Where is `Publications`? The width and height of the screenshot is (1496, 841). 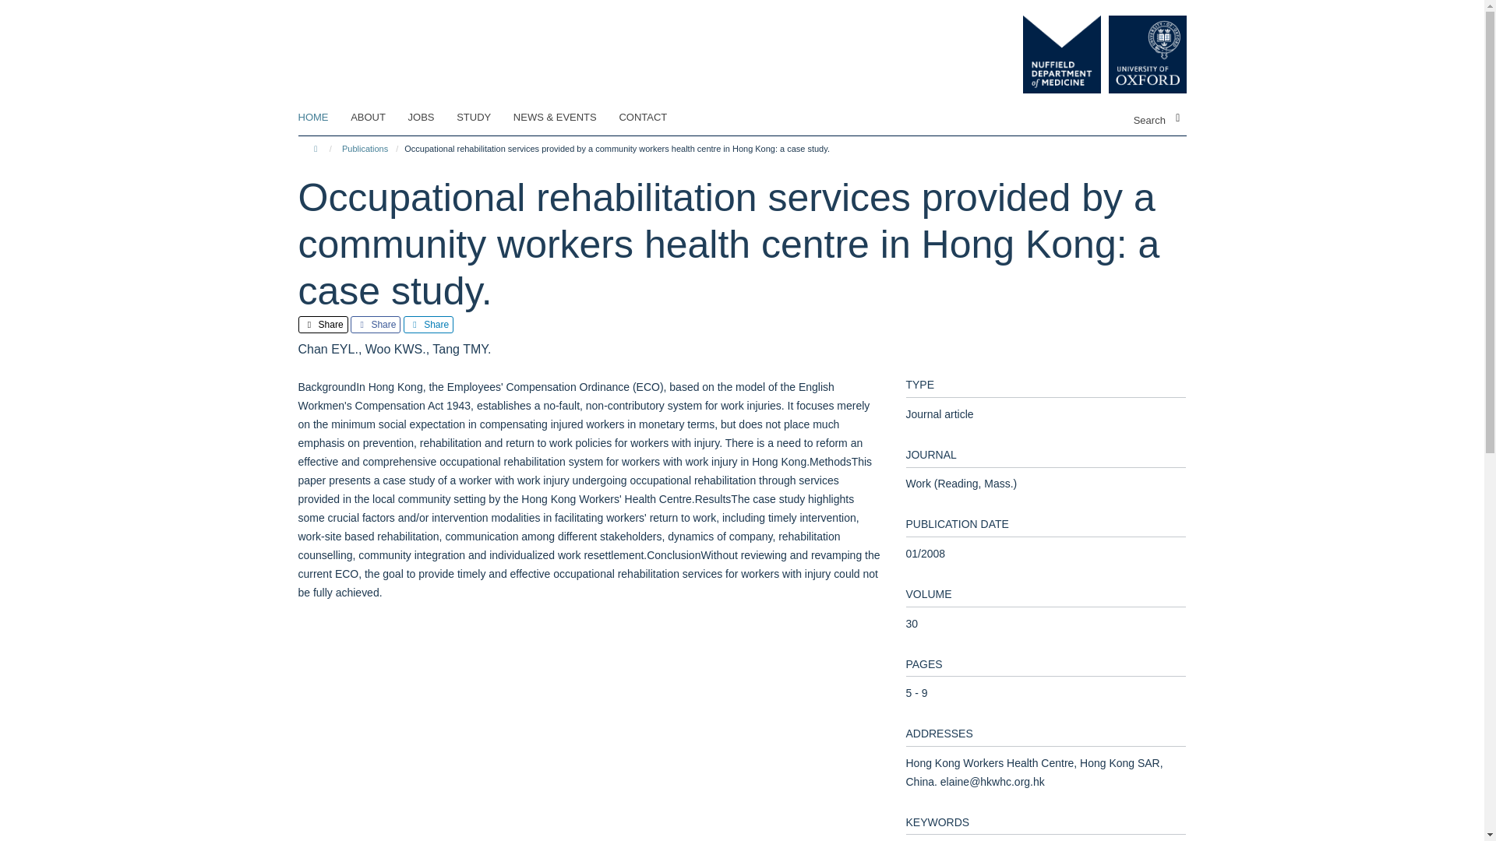 Publications is located at coordinates (365, 148).